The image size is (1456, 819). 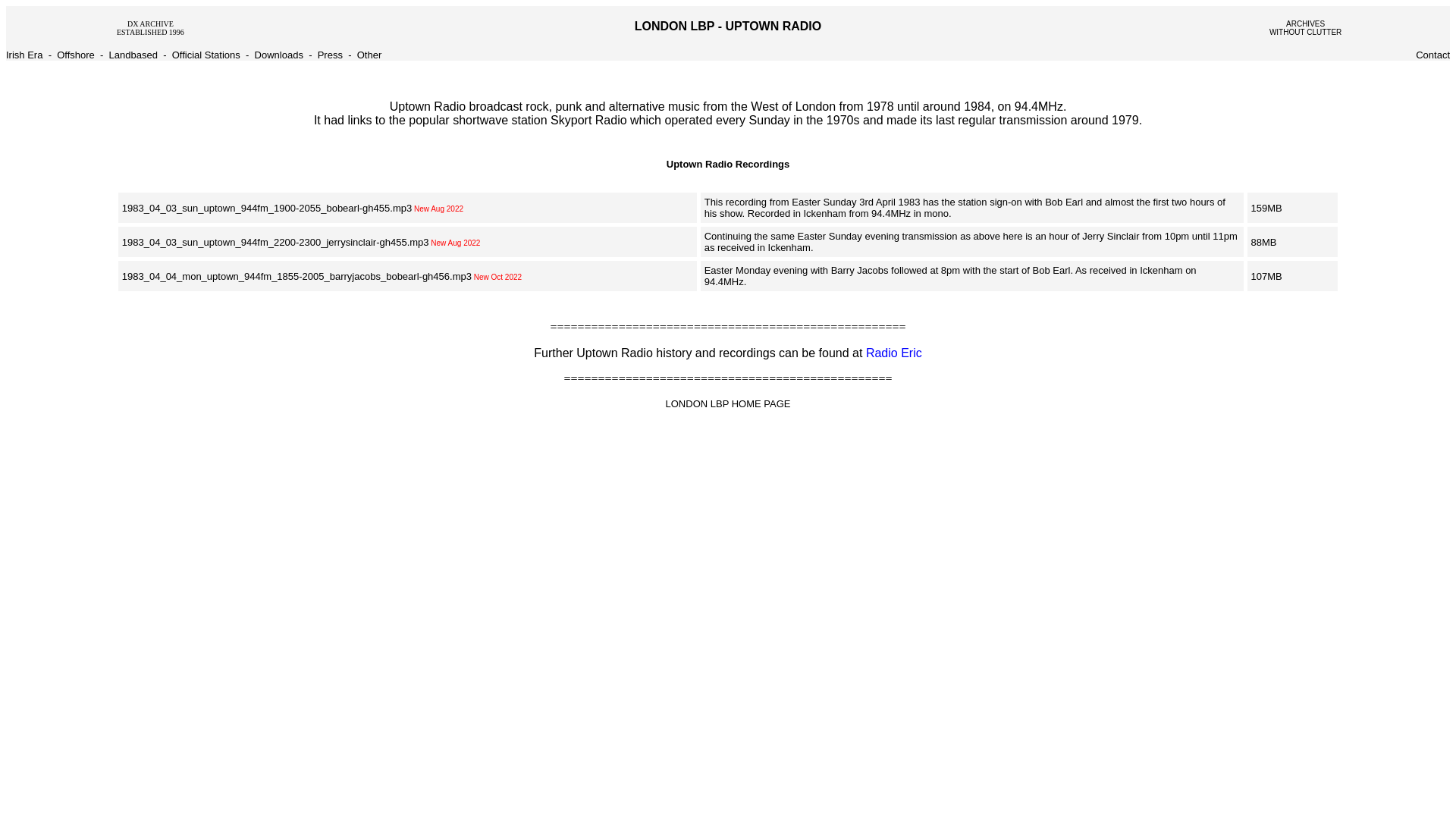 What do you see at coordinates (206, 55) in the screenshot?
I see `Official Stations` at bounding box center [206, 55].